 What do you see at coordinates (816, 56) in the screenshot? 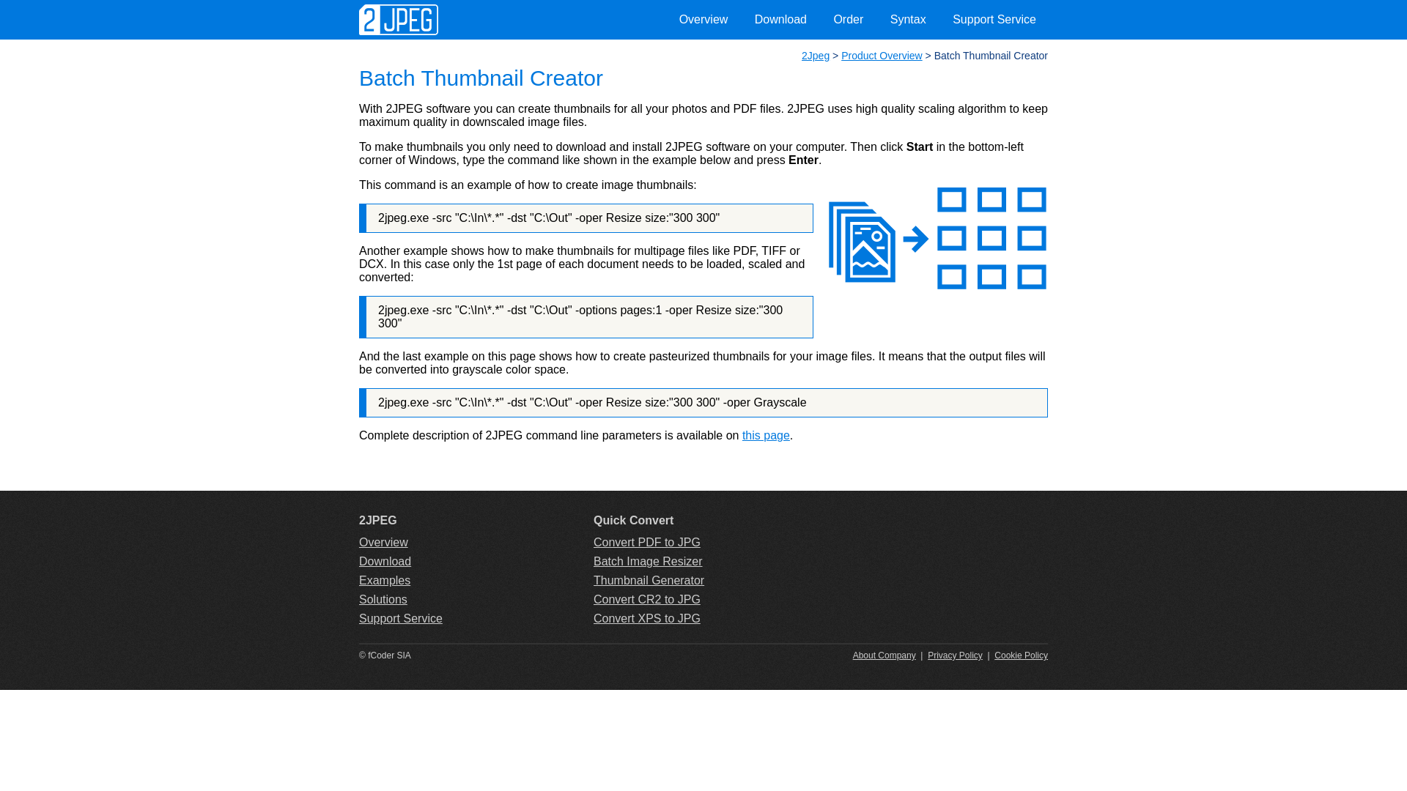
I see `2Jpeg` at bounding box center [816, 56].